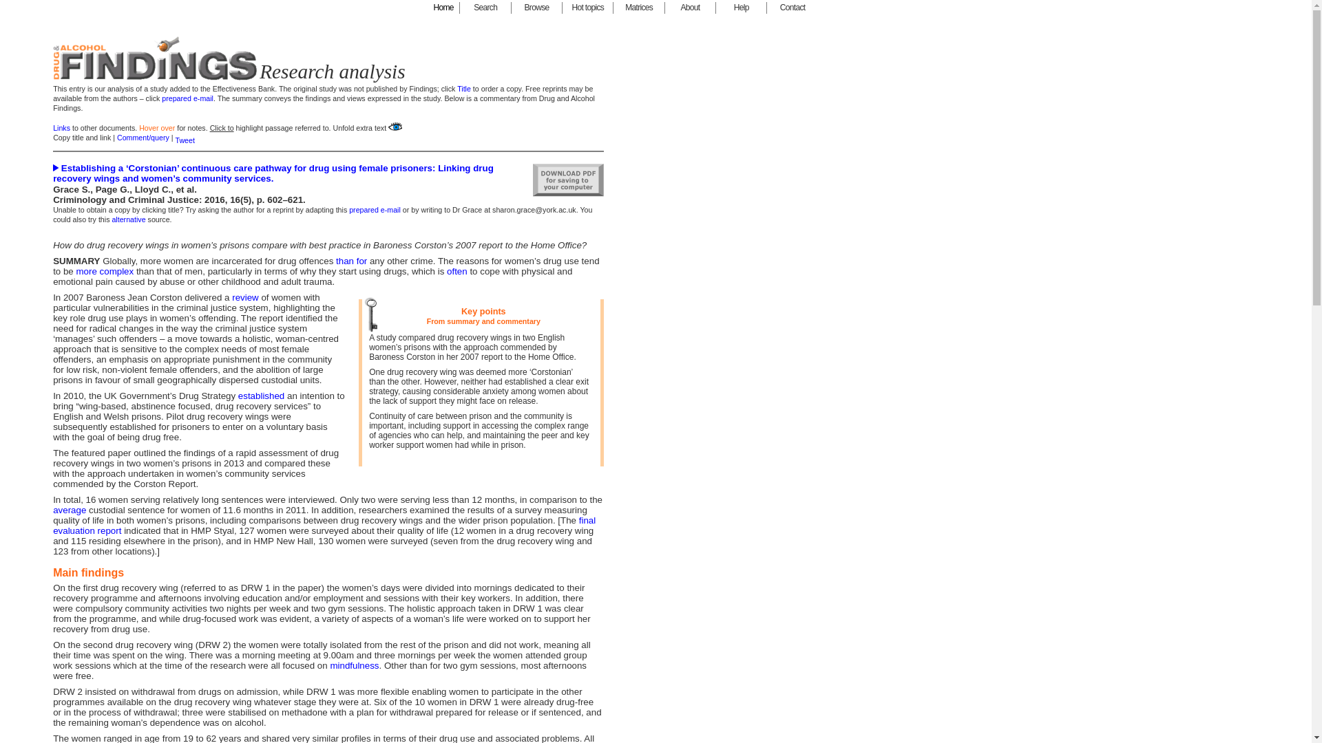 The height and width of the screenshot is (743, 1322). I want to click on Browse through our research analysis and magazine, so click(537, 8).